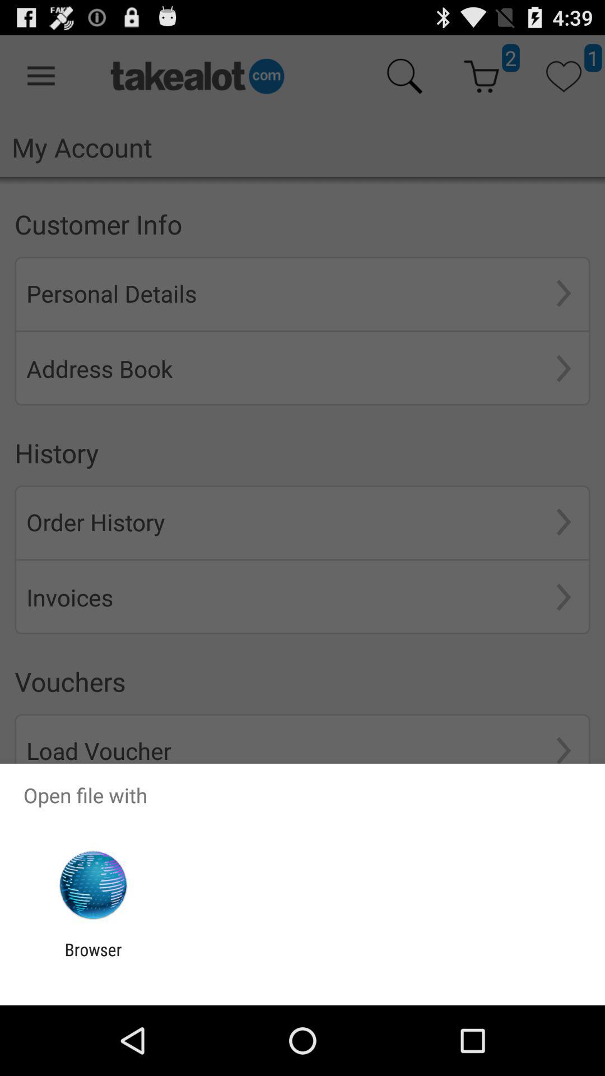 The image size is (605, 1076). Describe the element at coordinates (93, 885) in the screenshot. I see `turn off item below open file with item` at that location.